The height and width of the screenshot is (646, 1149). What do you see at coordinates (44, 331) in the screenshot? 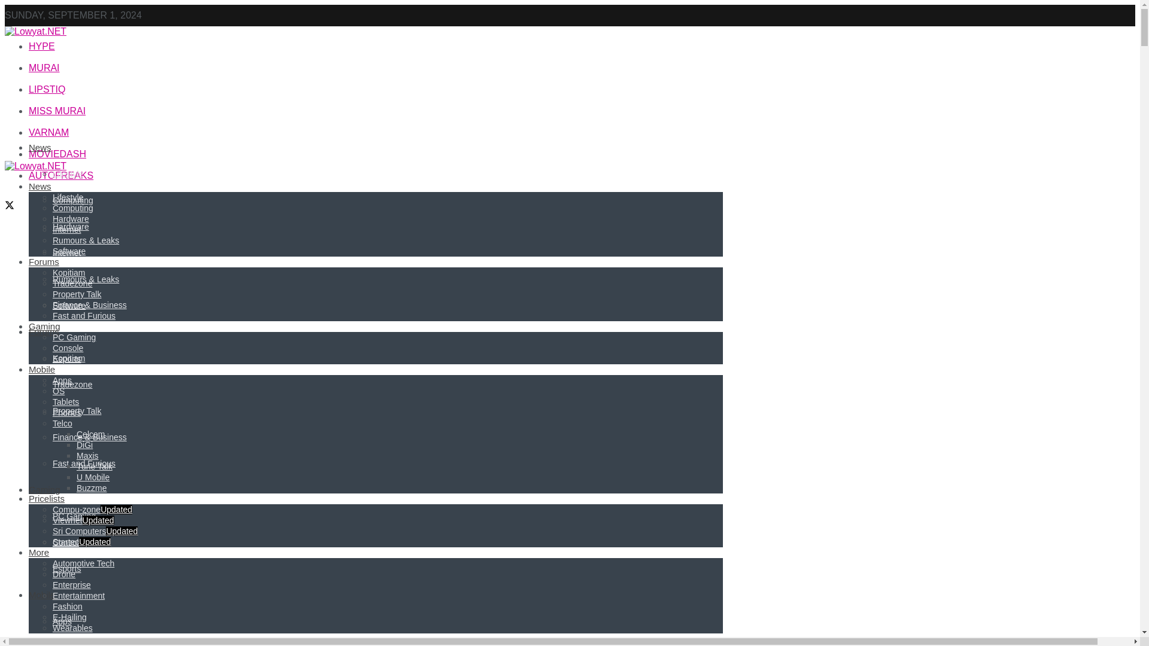
I see `Forums` at bounding box center [44, 331].